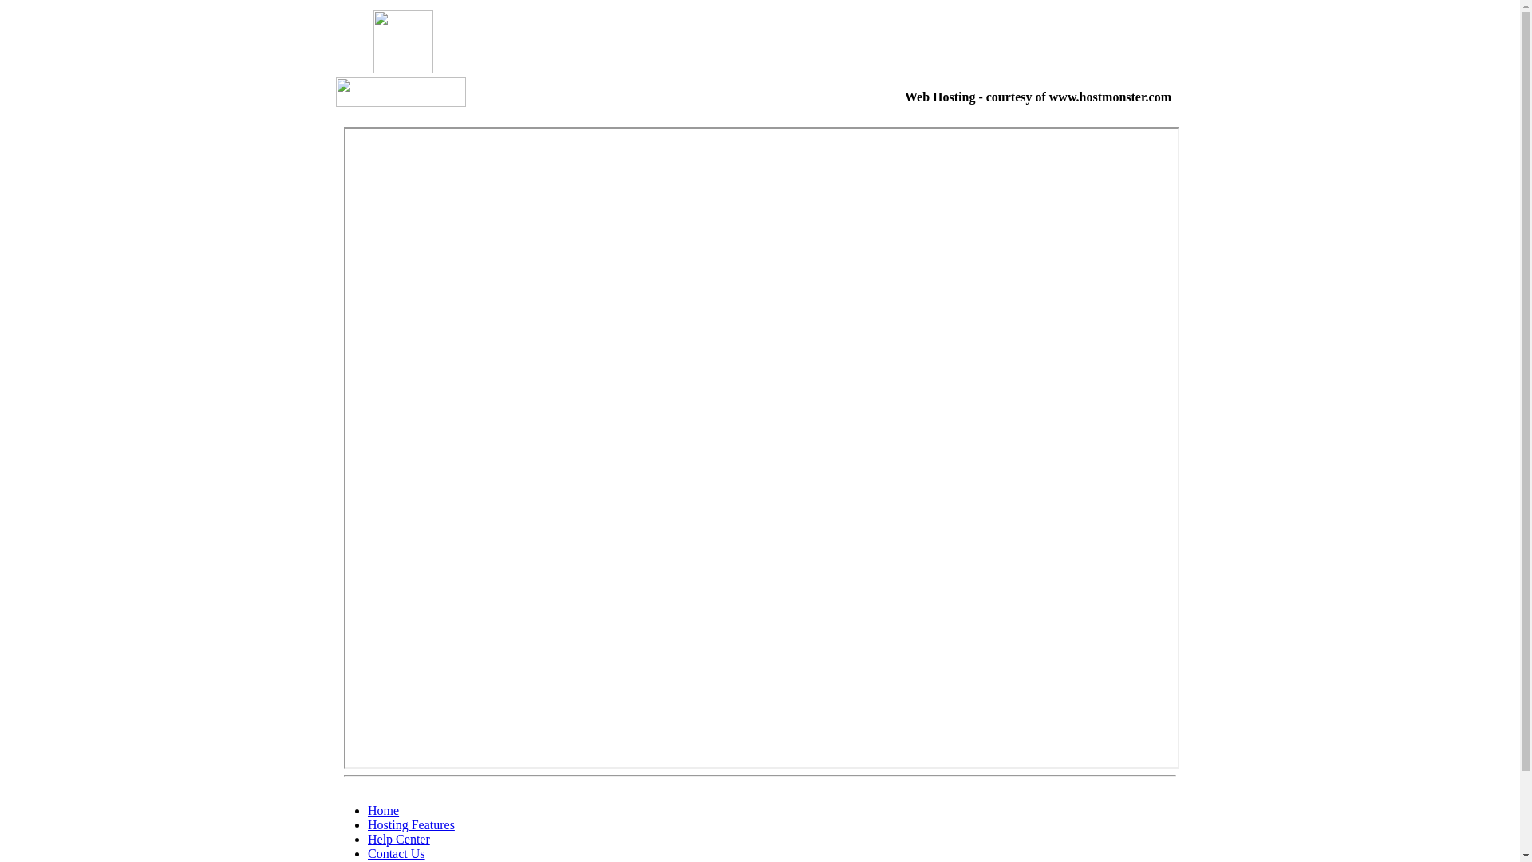 The width and height of the screenshot is (1532, 862). I want to click on Help Center, so click(399, 840).